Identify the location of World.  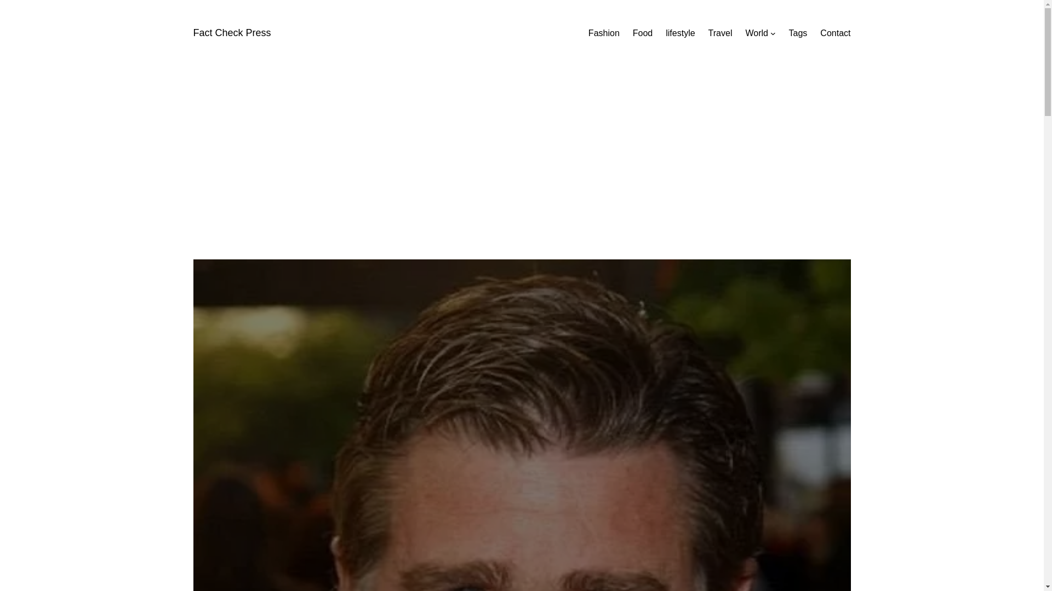
(756, 33).